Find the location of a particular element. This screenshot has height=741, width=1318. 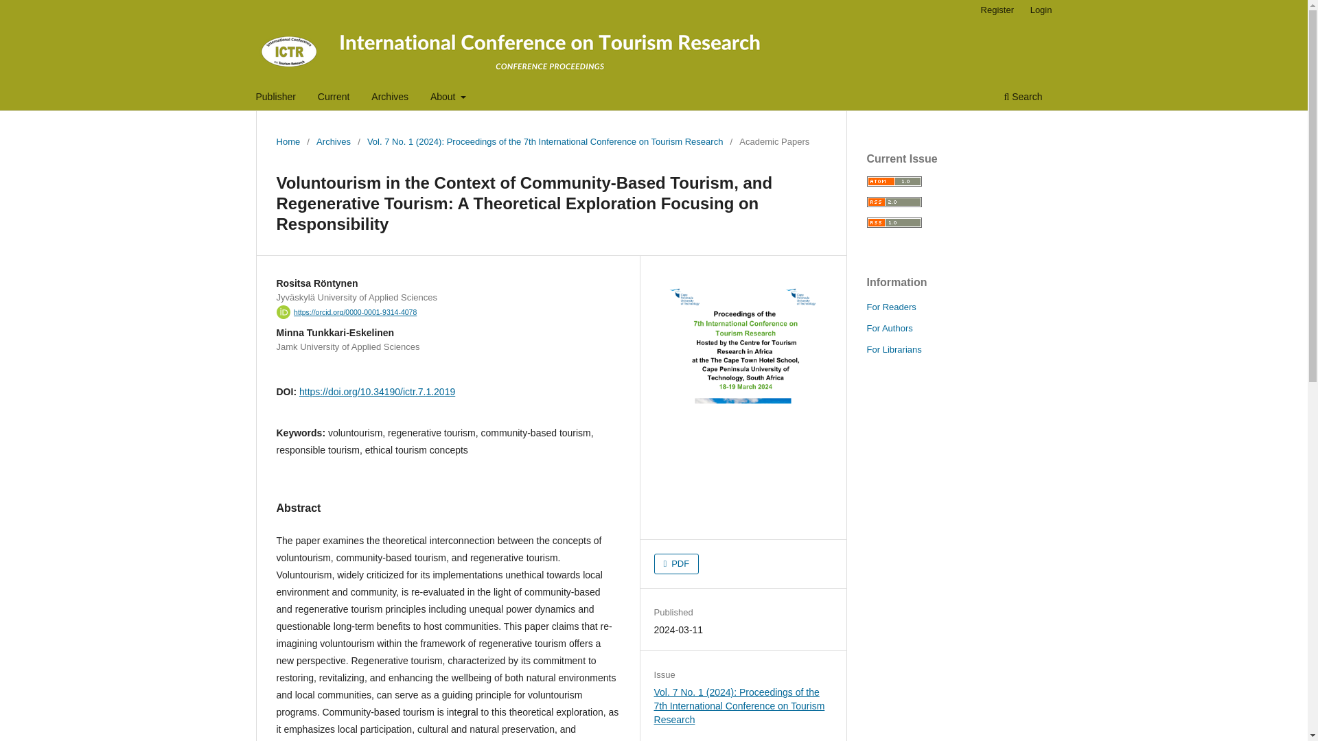

Archives is located at coordinates (390, 98).